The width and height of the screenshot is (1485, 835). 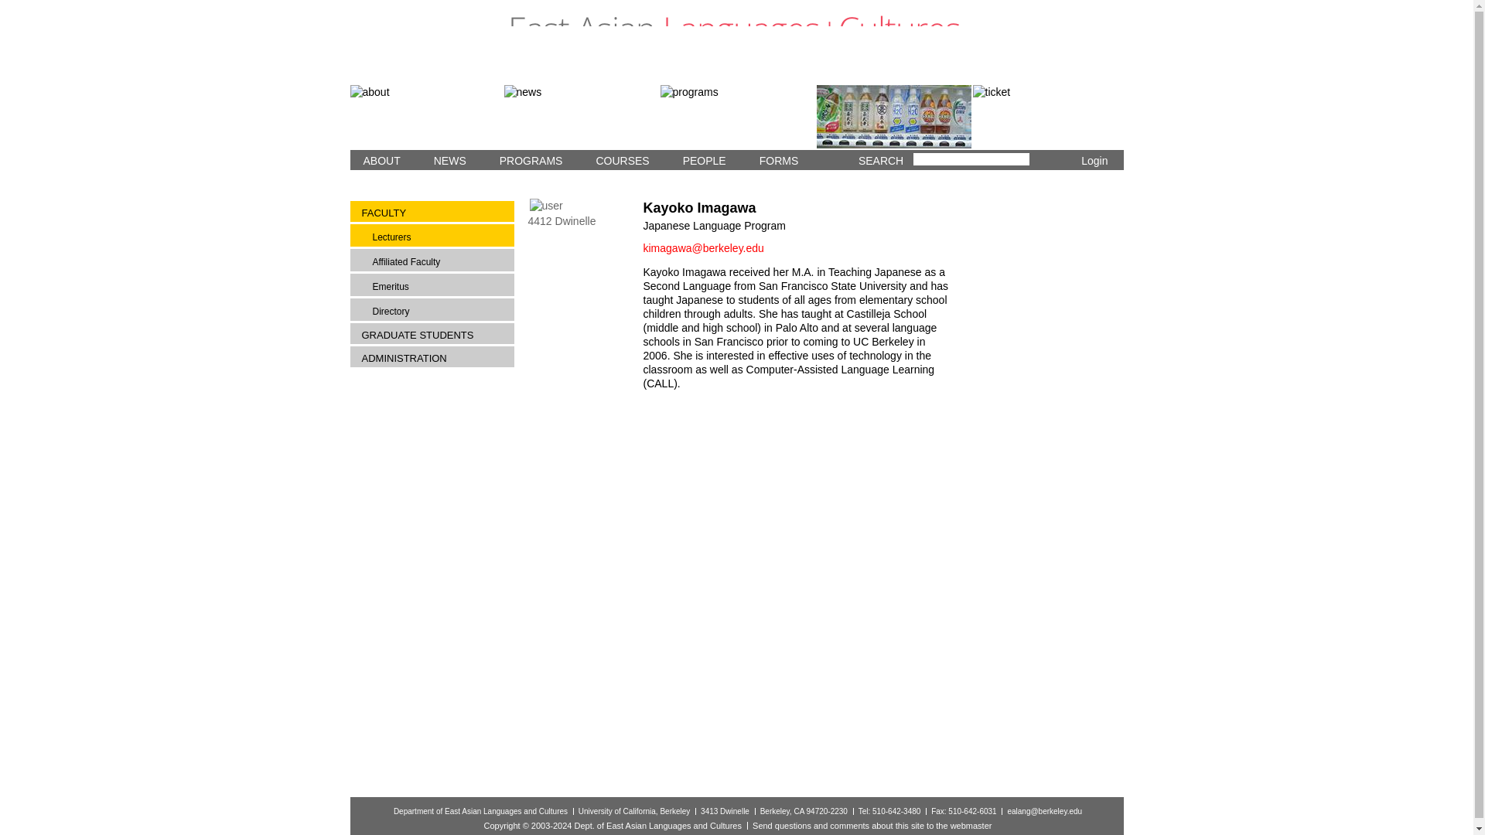 I want to click on programs, so click(x=738, y=117).